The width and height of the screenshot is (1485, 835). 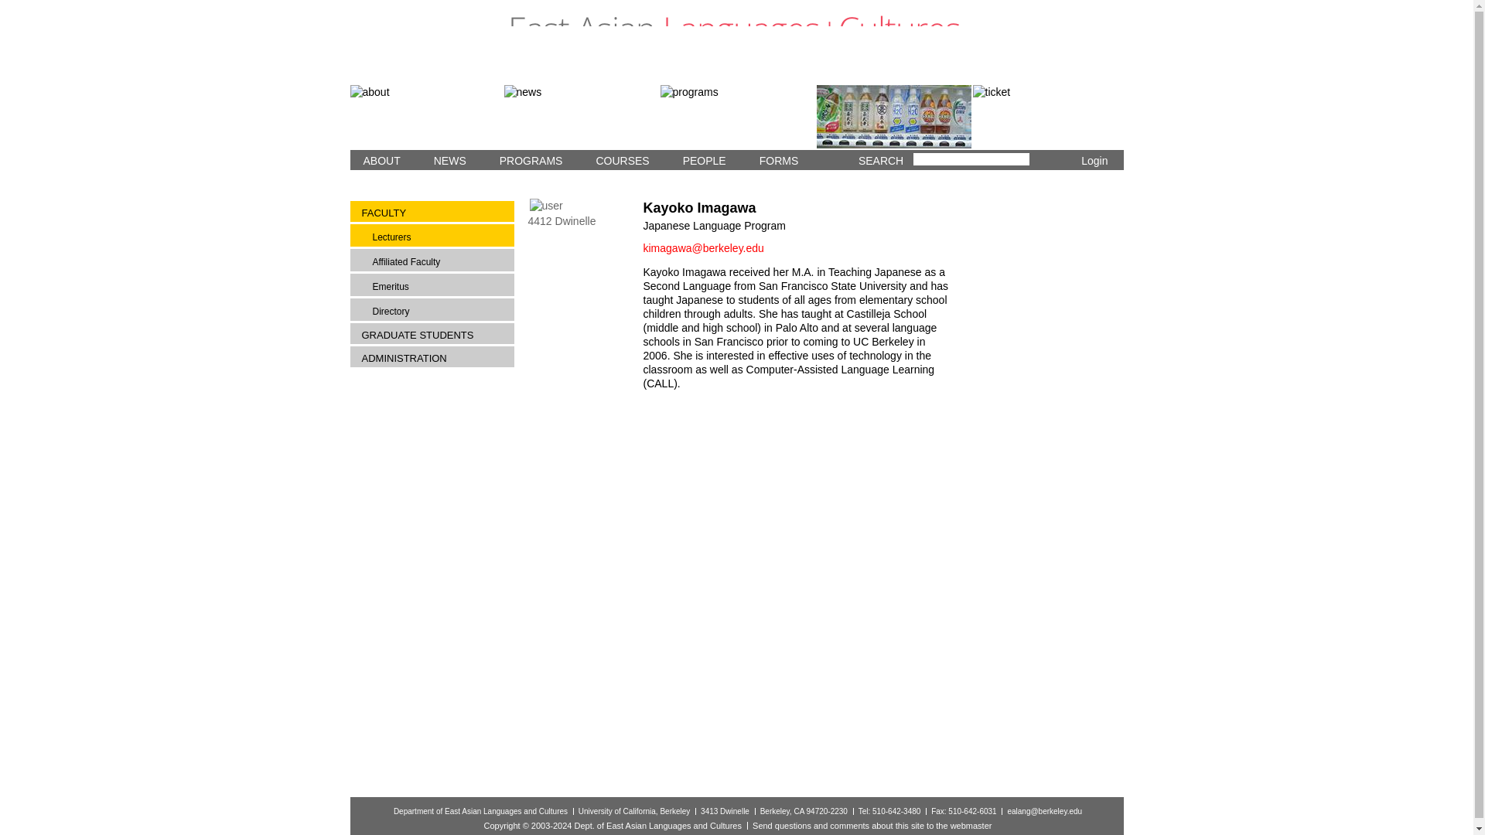 I want to click on programs, so click(x=738, y=117).